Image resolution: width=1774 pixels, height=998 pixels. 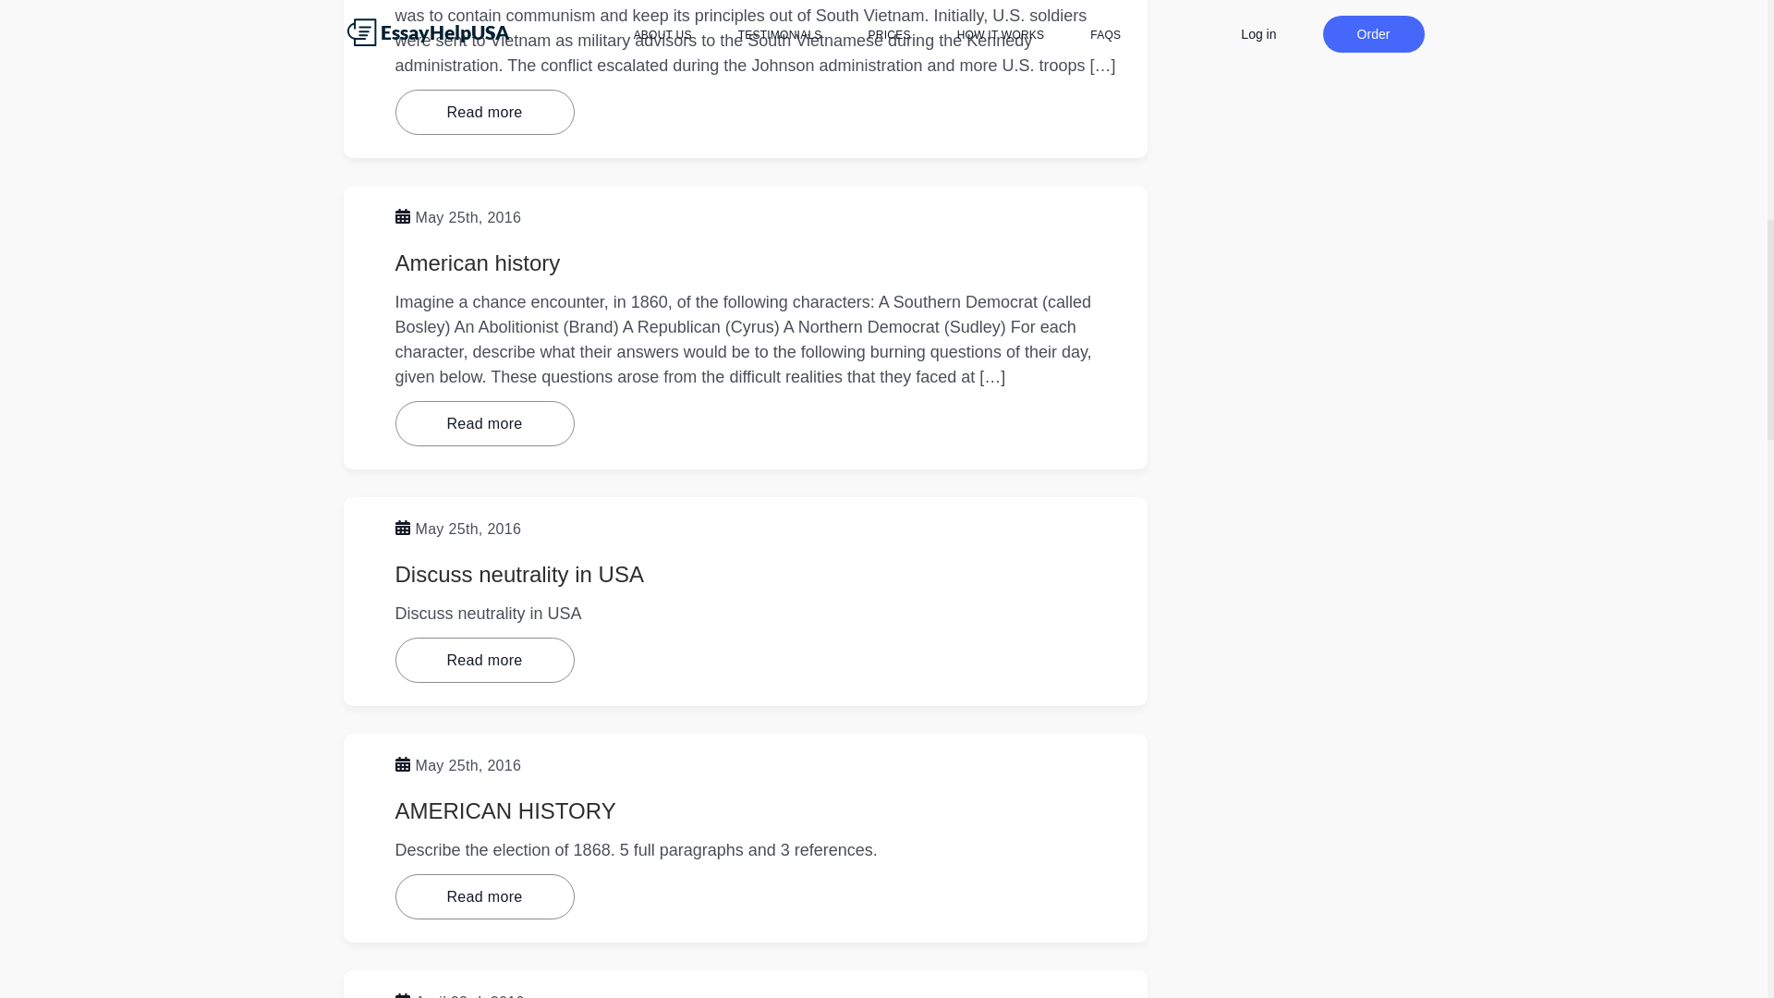 I want to click on Discuss neutrality in USA, so click(x=519, y=575).